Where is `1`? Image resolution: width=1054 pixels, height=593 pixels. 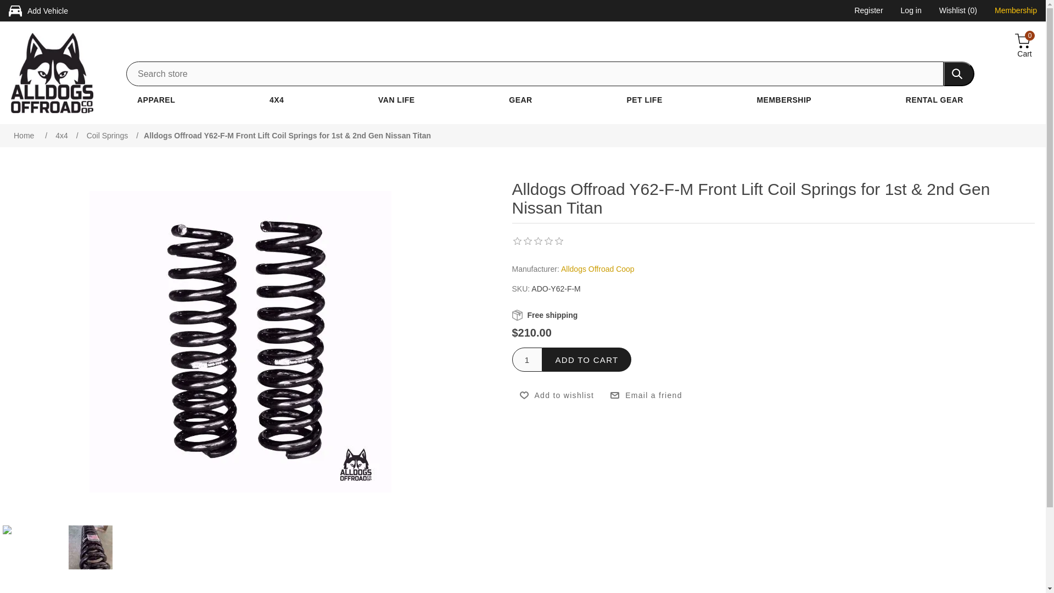
1 is located at coordinates (526, 359).